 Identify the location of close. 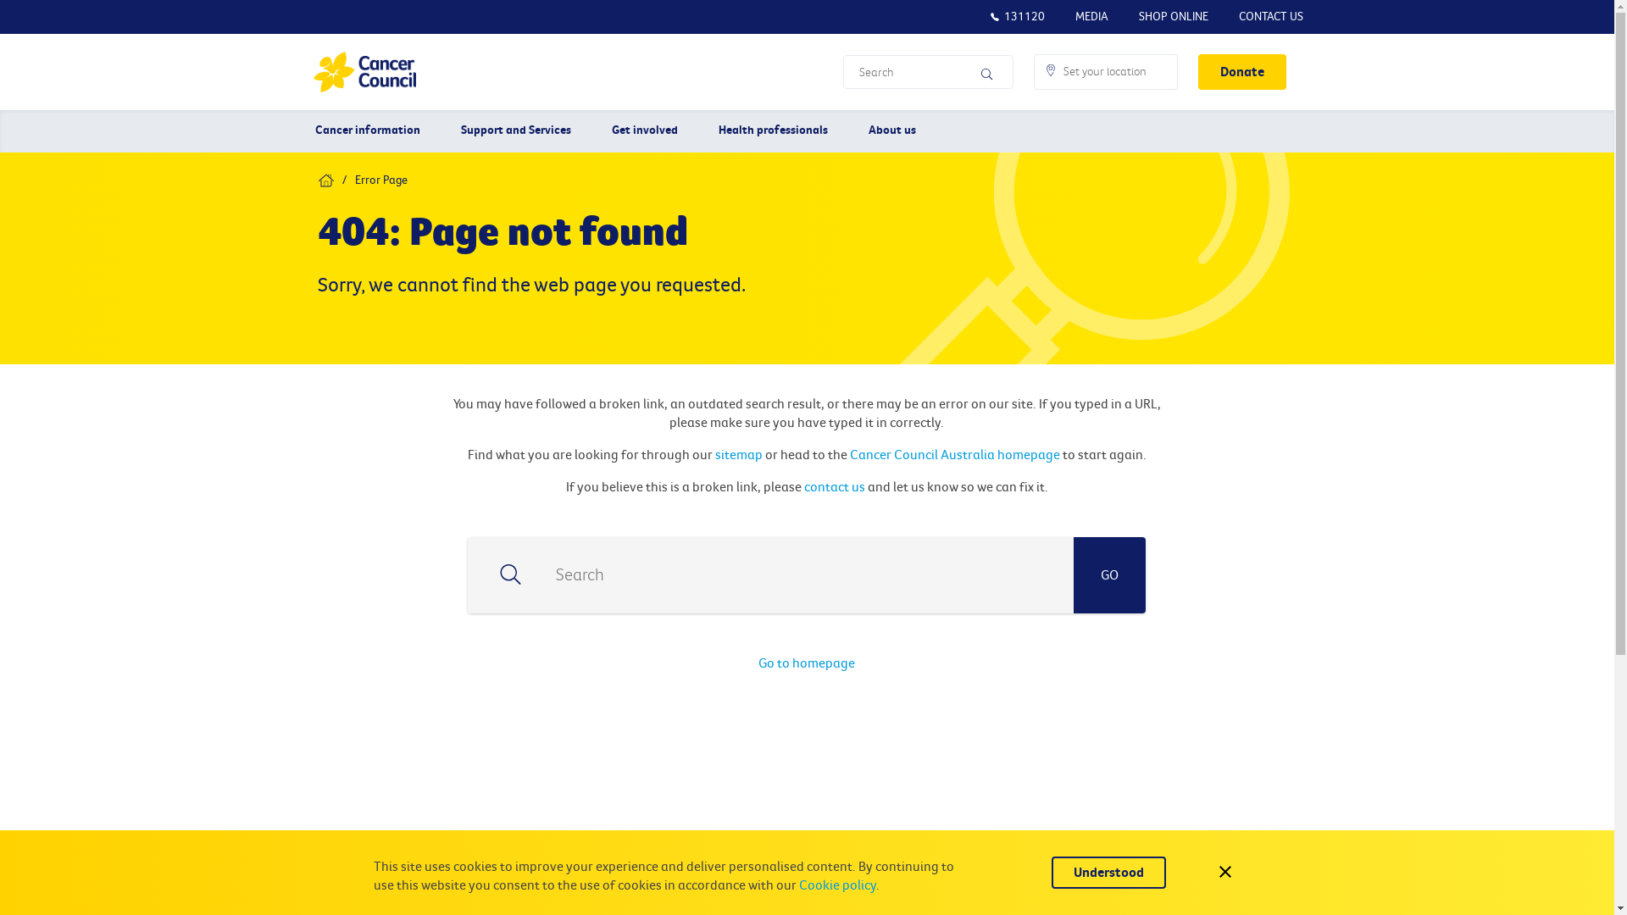
(1225, 873).